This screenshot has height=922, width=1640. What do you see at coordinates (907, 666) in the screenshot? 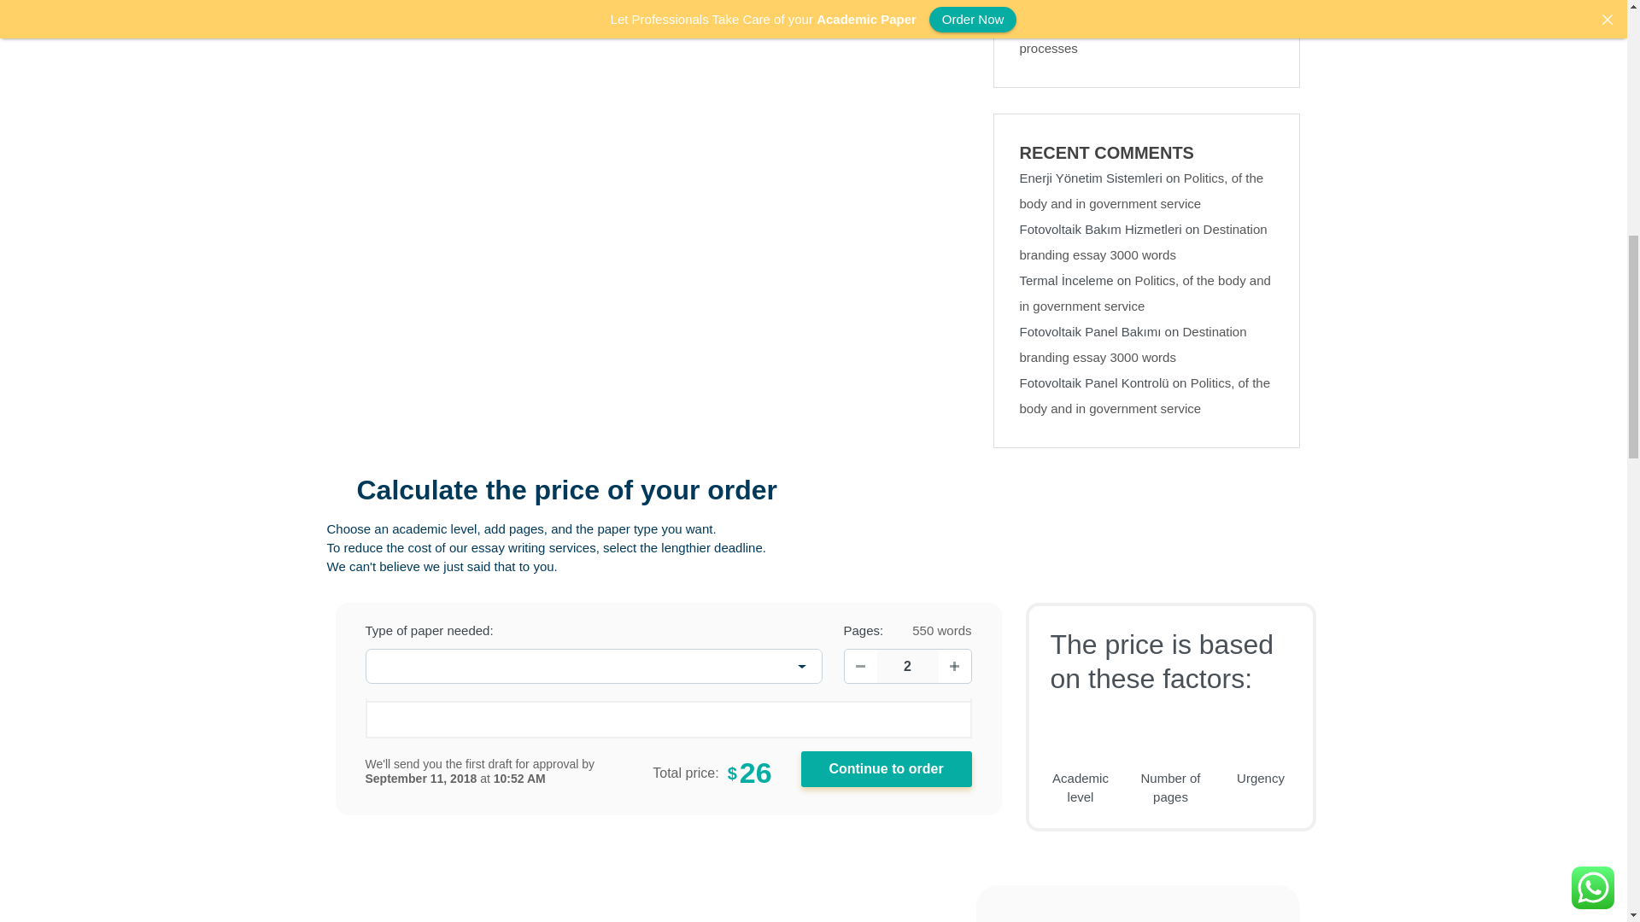
I see `2` at bounding box center [907, 666].